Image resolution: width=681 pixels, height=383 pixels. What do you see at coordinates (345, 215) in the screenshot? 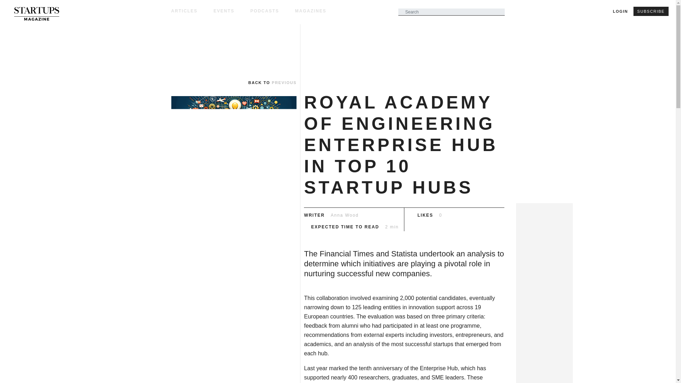
I see `Anna Wood` at bounding box center [345, 215].